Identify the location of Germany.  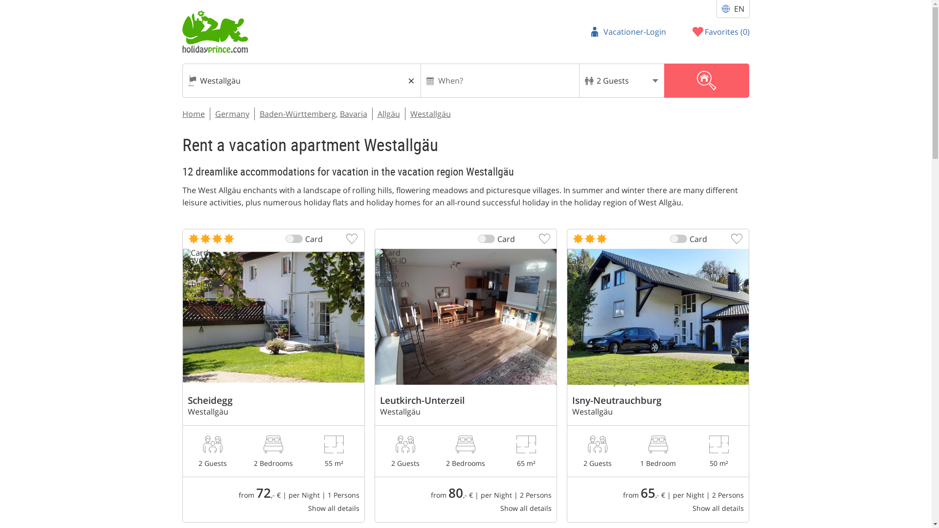
(232, 114).